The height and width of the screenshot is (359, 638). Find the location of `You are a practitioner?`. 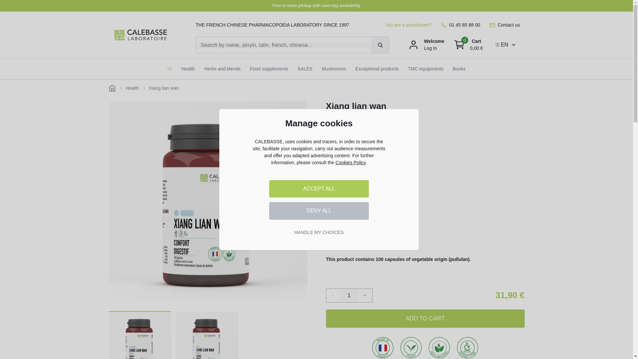

You are a practitioner? is located at coordinates (408, 25).